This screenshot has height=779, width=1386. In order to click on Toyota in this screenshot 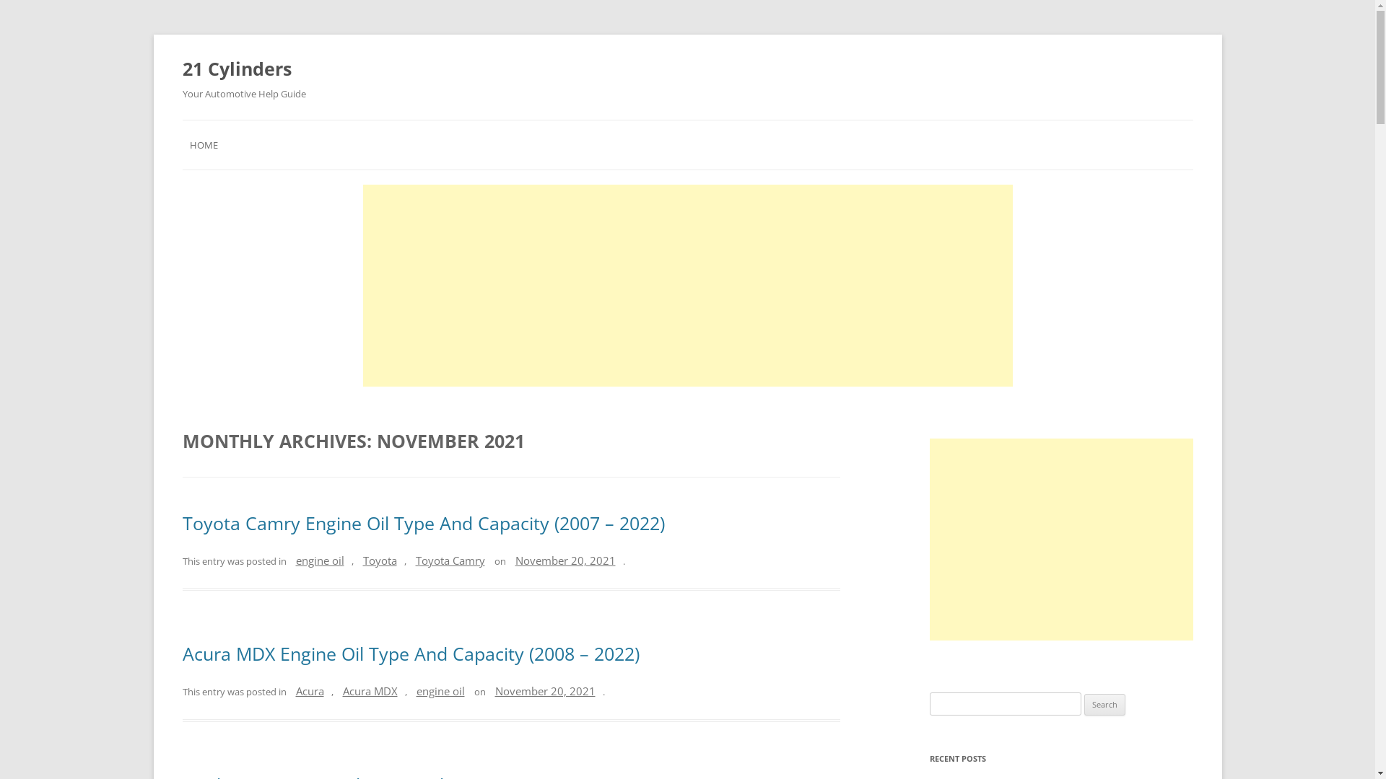, I will do `click(380, 560)`.